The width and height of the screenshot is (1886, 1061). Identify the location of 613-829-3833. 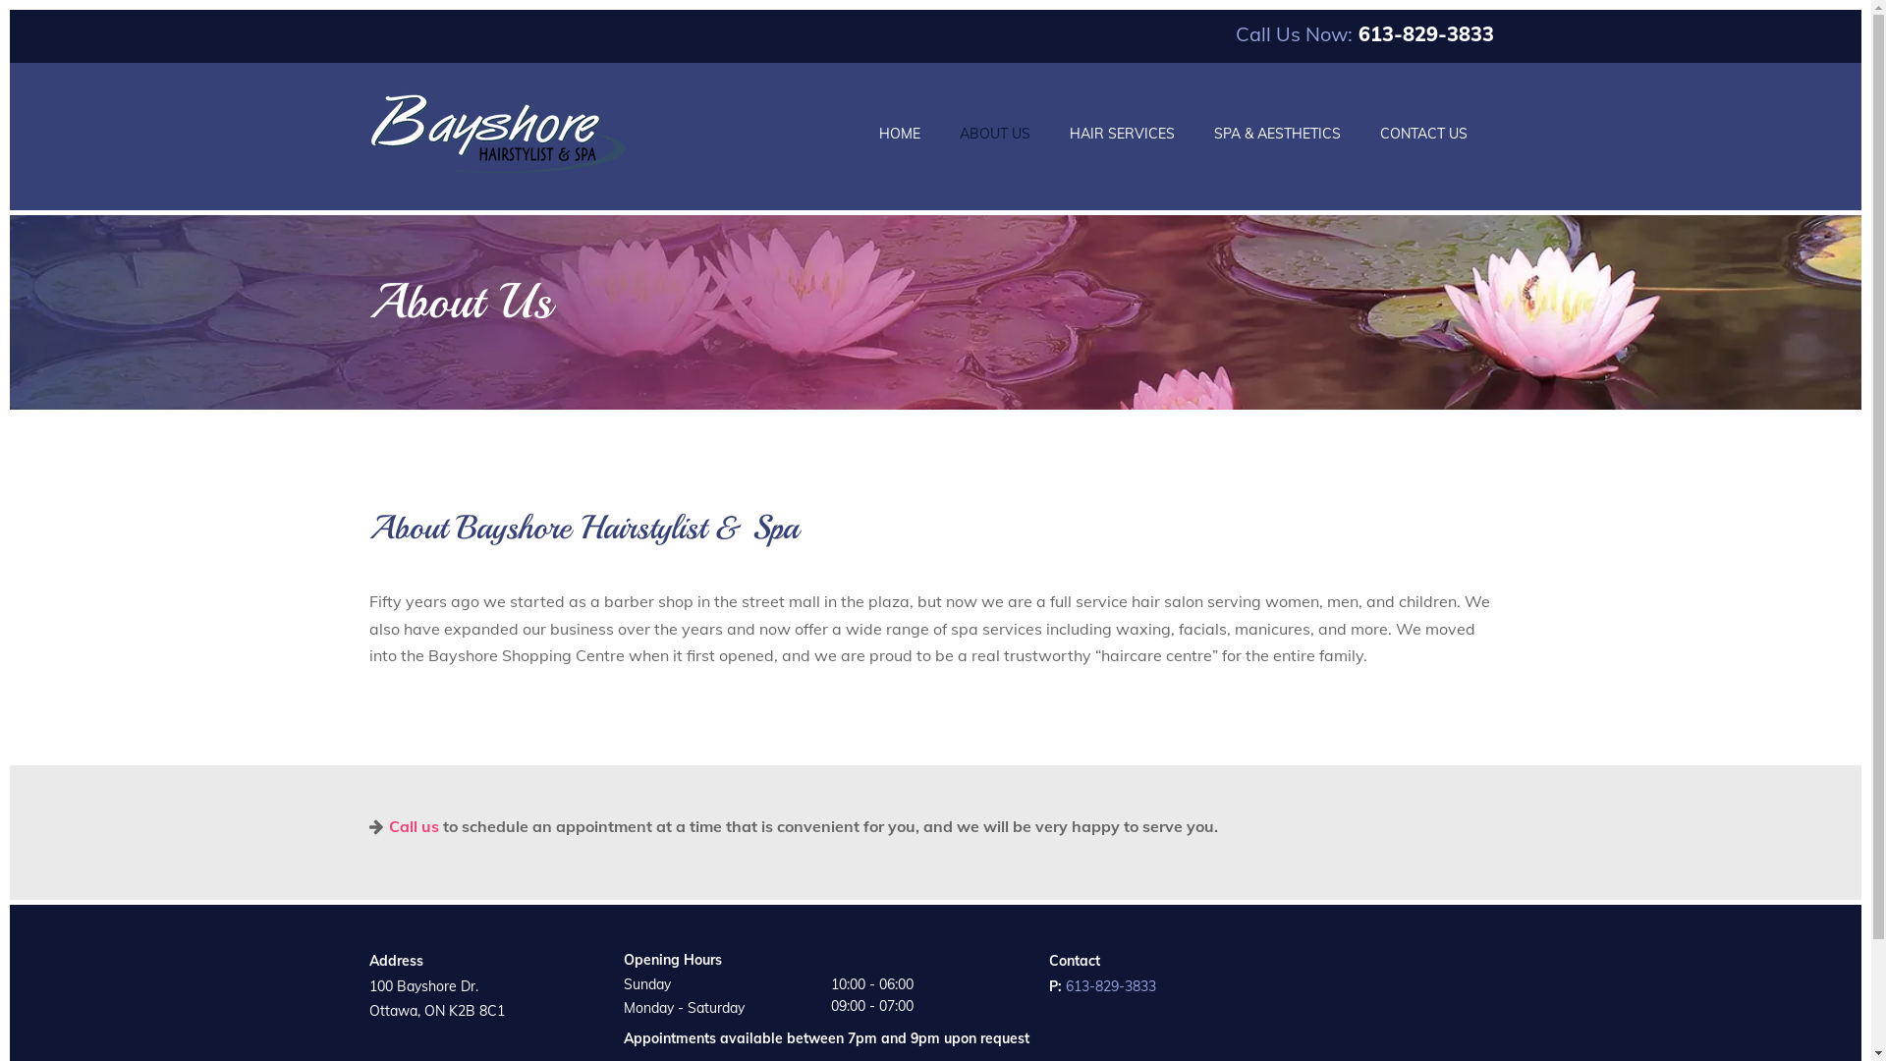
(1110, 986).